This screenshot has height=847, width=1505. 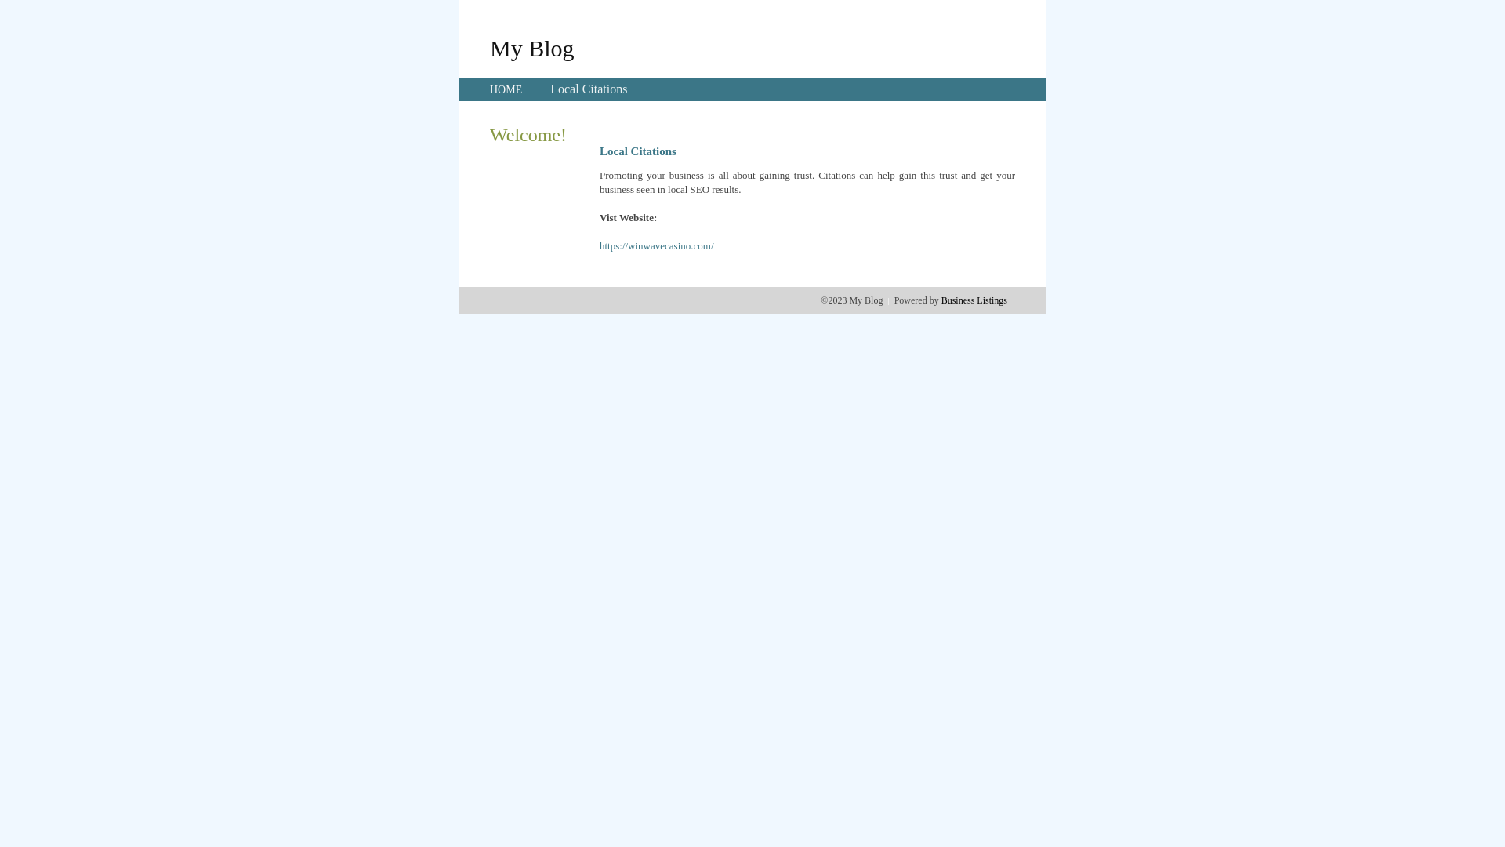 What do you see at coordinates (532, 48) in the screenshot?
I see `My Blog` at bounding box center [532, 48].